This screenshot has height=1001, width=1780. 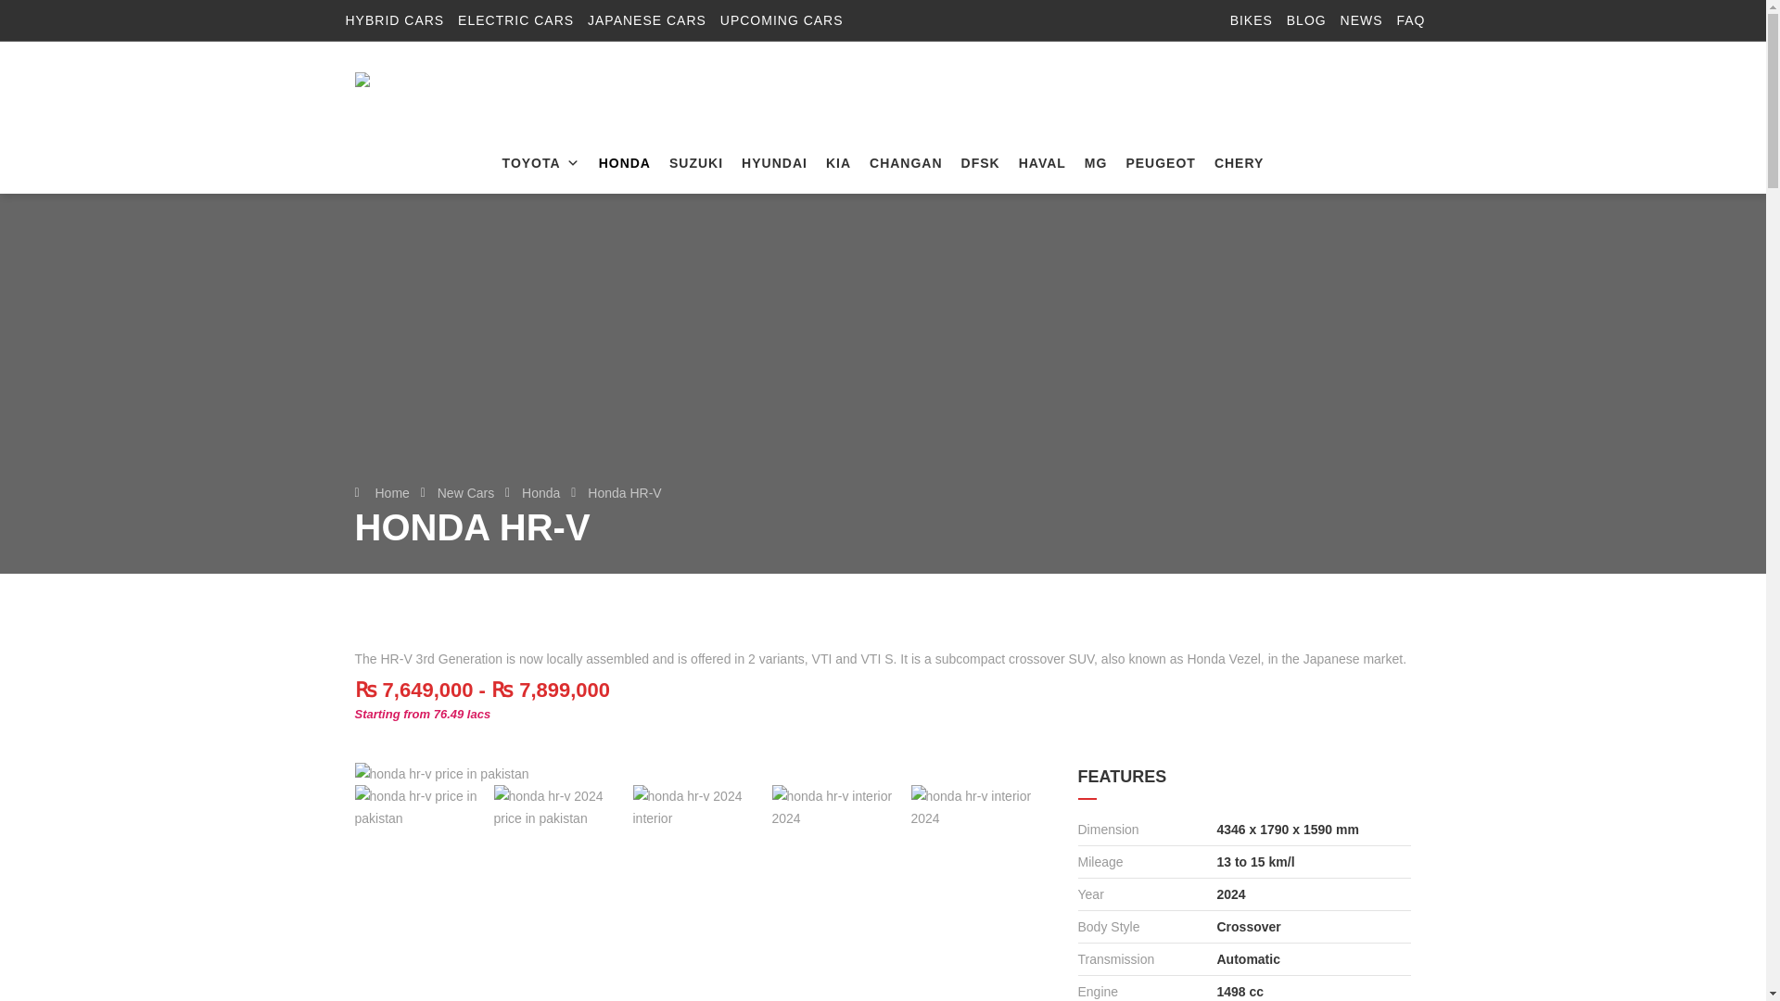 I want to click on Go to New cars., so click(x=465, y=493).